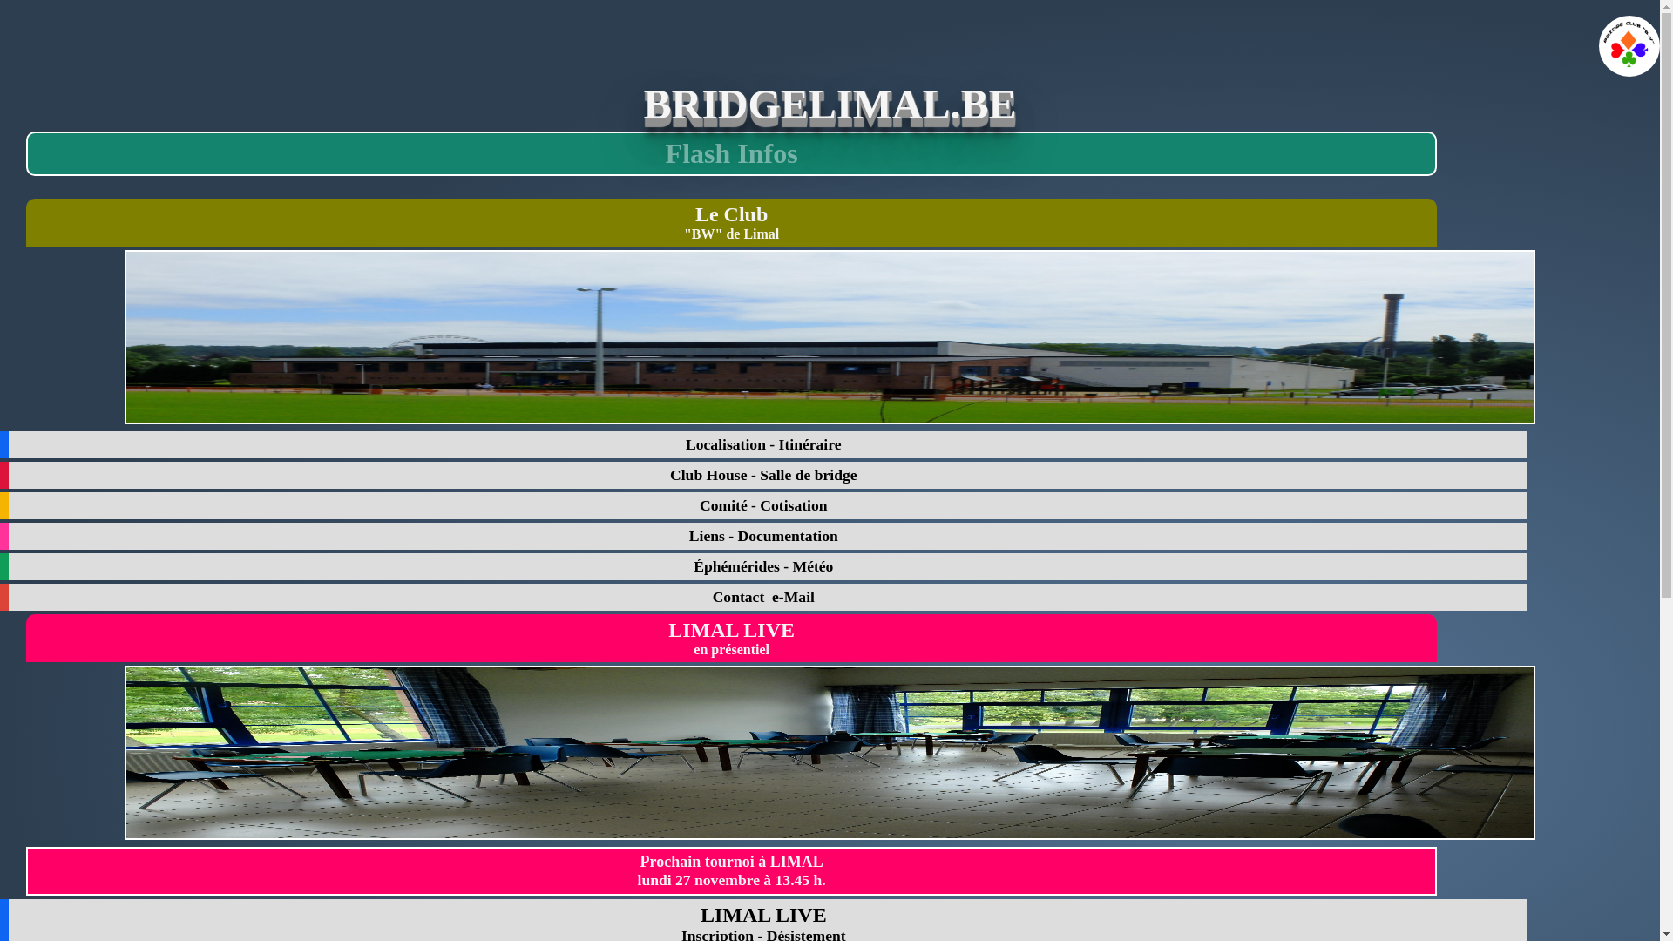 The image size is (1673, 941). What do you see at coordinates (763, 598) in the screenshot?
I see `Contact  e-Mail` at bounding box center [763, 598].